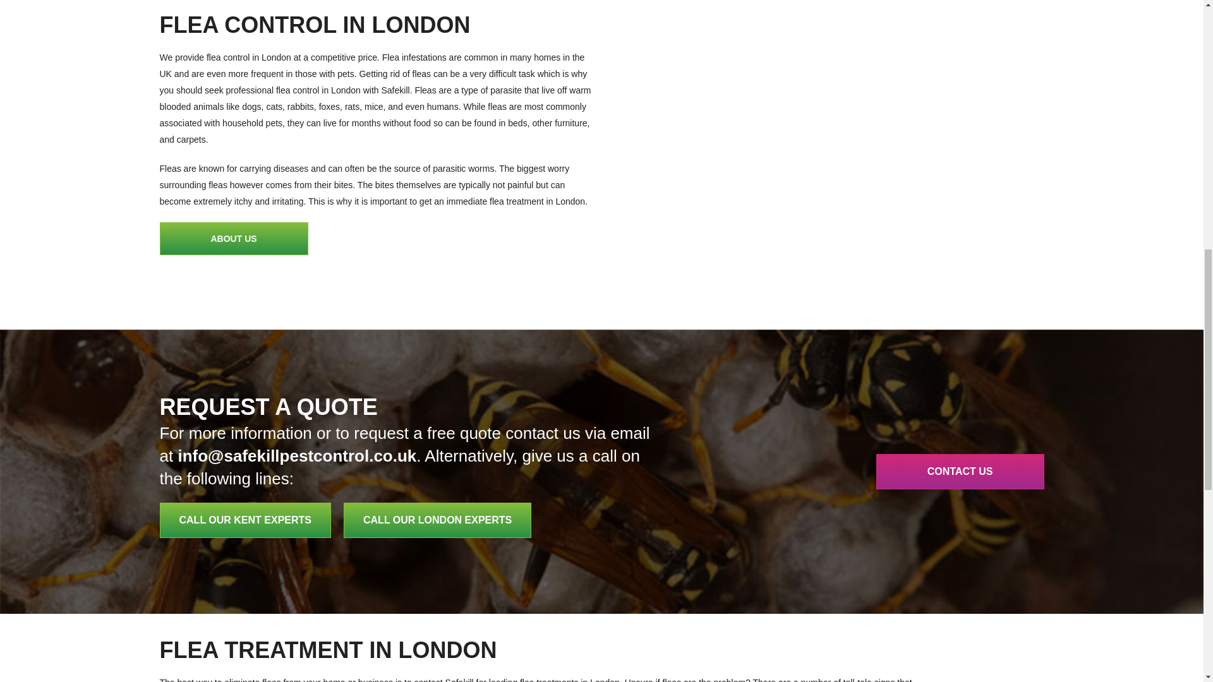 The height and width of the screenshot is (682, 1213). Describe the element at coordinates (245, 520) in the screenshot. I see `Call Us Today` at that location.